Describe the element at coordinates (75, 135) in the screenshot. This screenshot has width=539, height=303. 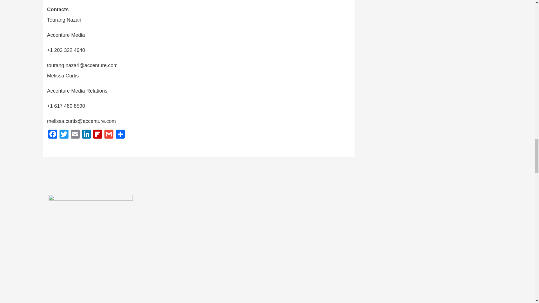
I see `Email` at that location.